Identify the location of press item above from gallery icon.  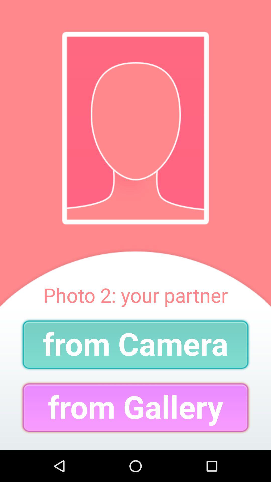
(135, 344).